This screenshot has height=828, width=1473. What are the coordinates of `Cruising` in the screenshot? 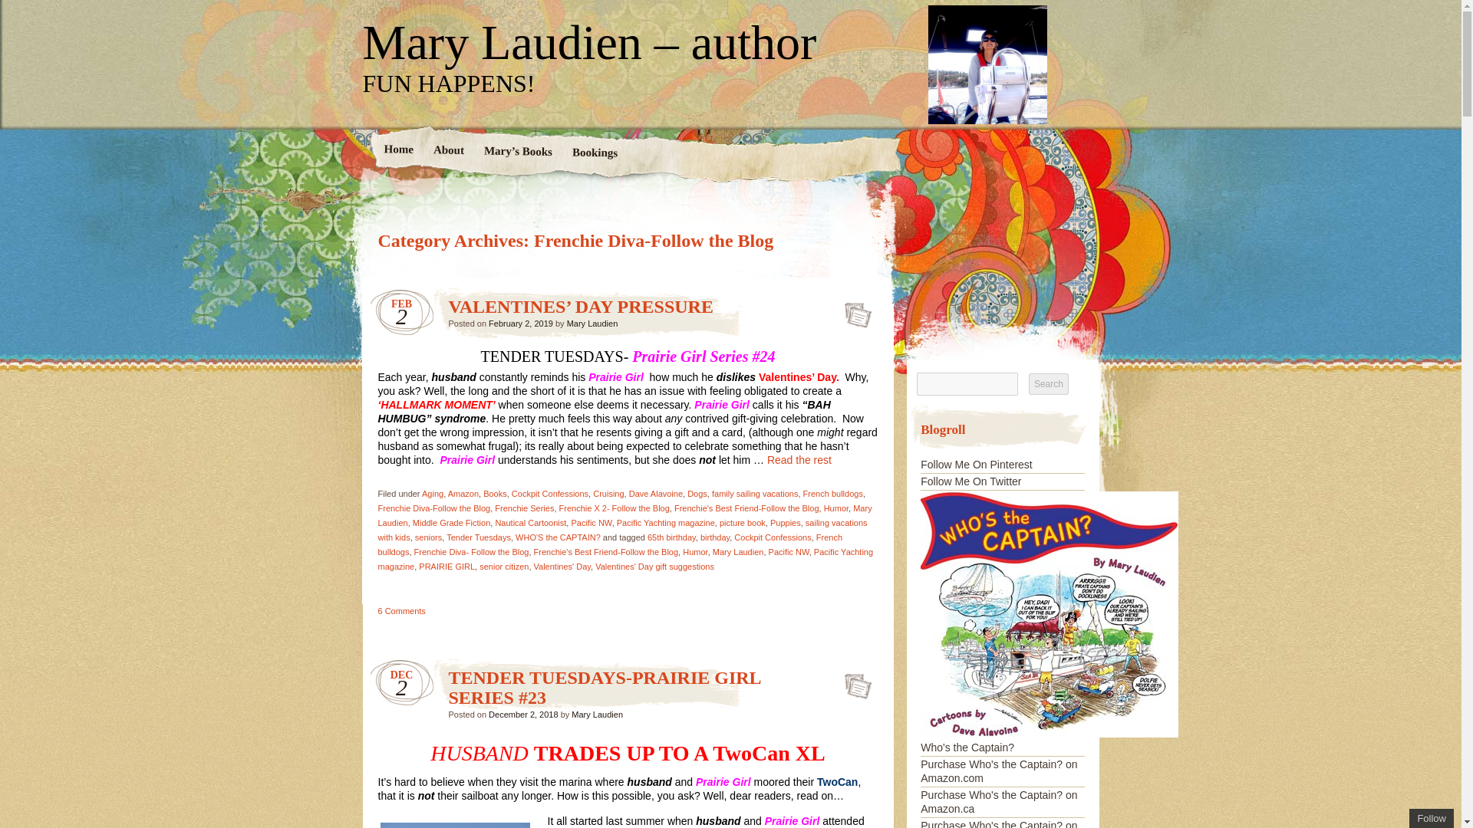 It's located at (608, 494).